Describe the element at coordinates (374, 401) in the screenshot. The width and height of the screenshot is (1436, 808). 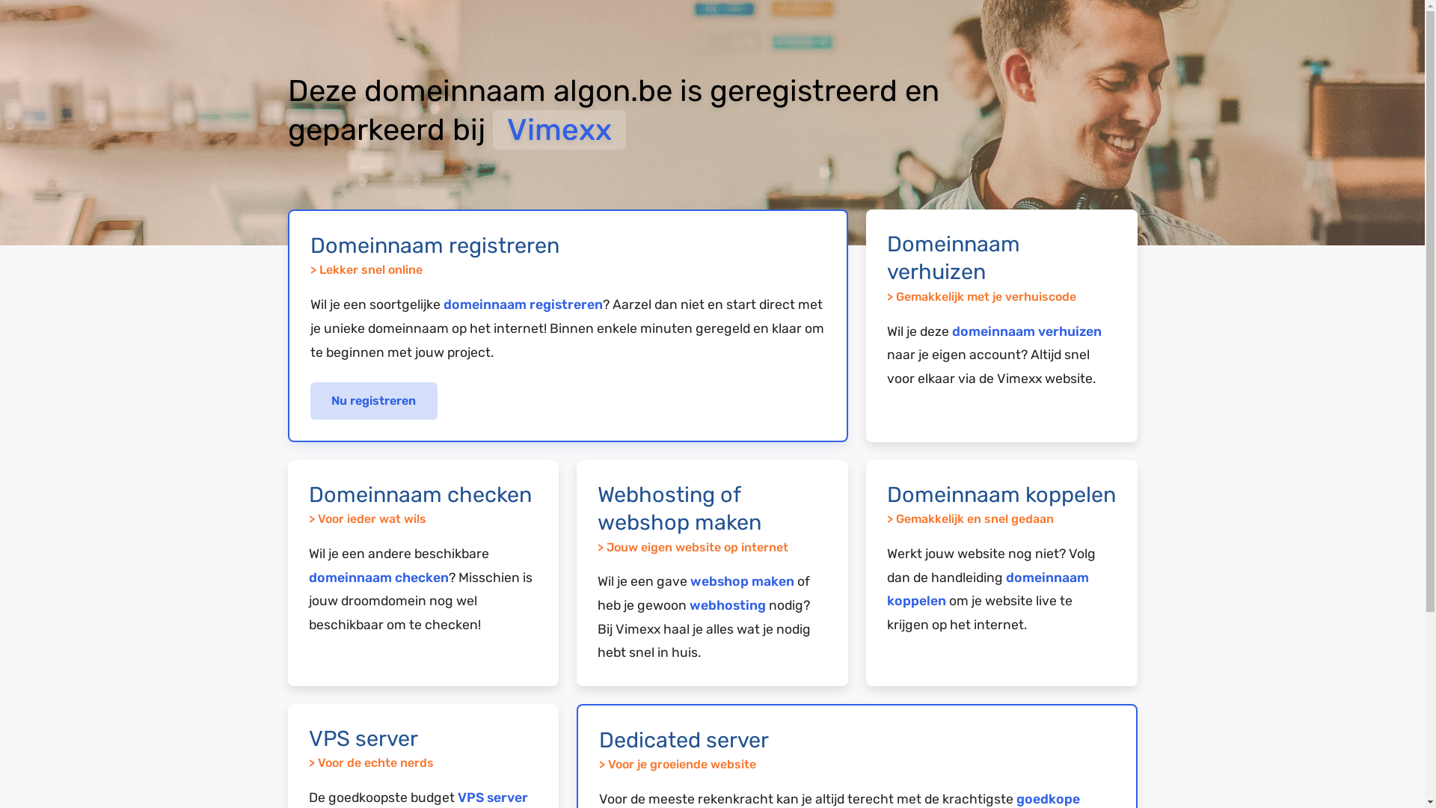
I see `Nu registreren` at that location.